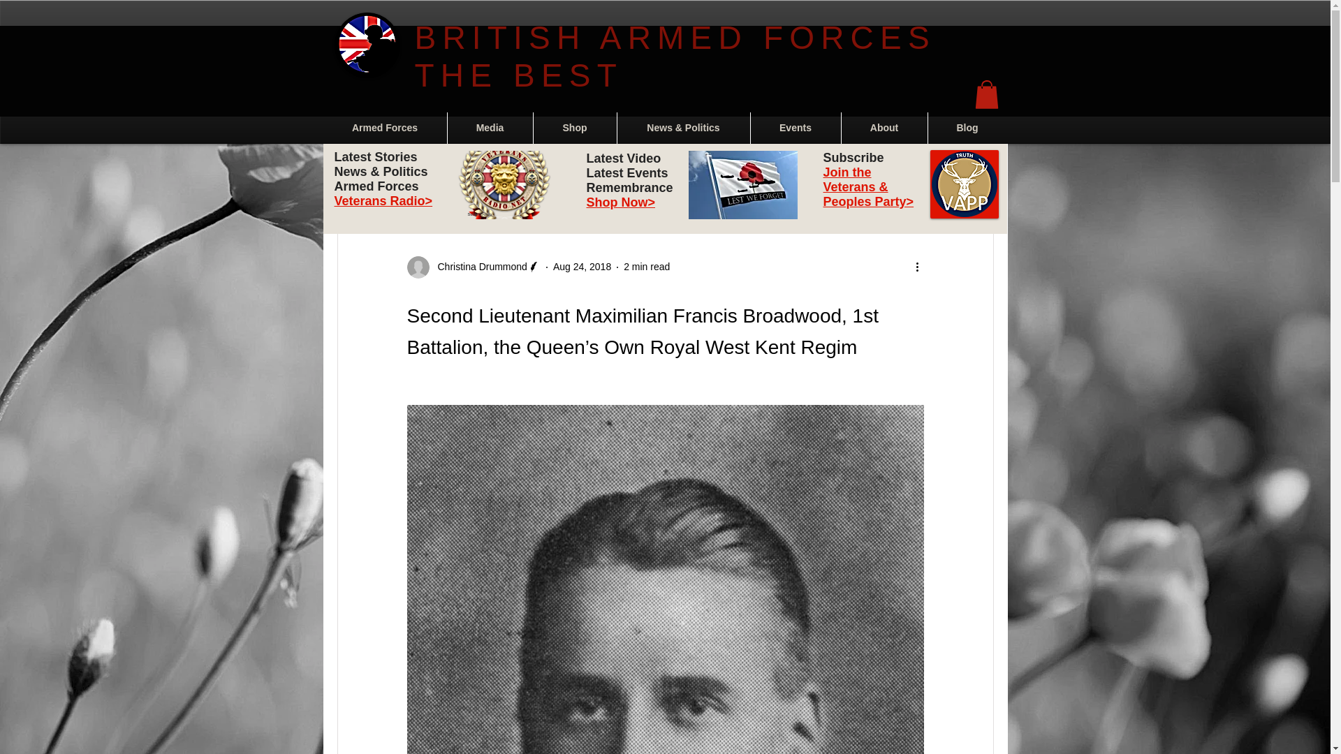  Describe the element at coordinates (708, 171) in the screenshot. I see `Charities` at that location.